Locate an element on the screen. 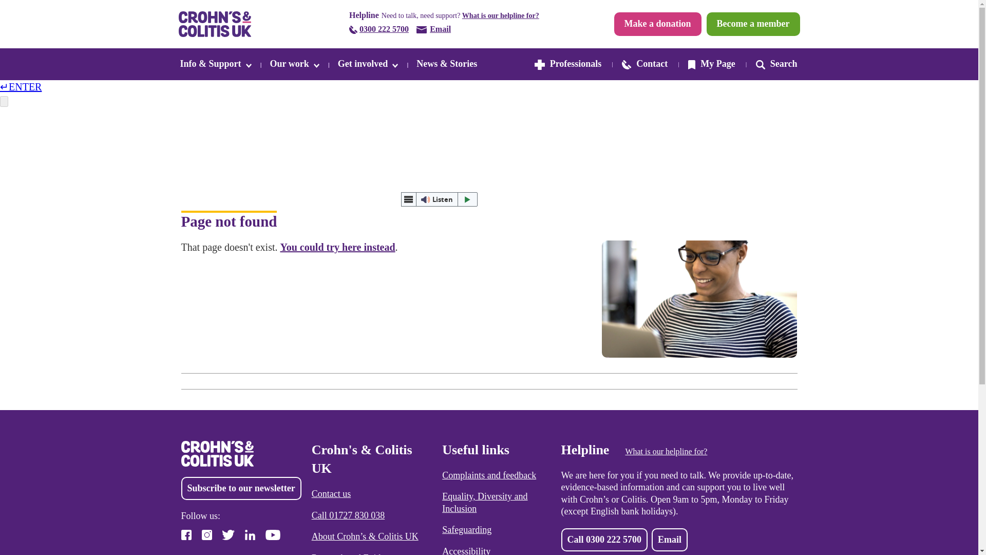 Image resolution: width=986 pixels, height=555 pixels. Our work is located at coordinates (295, 64).